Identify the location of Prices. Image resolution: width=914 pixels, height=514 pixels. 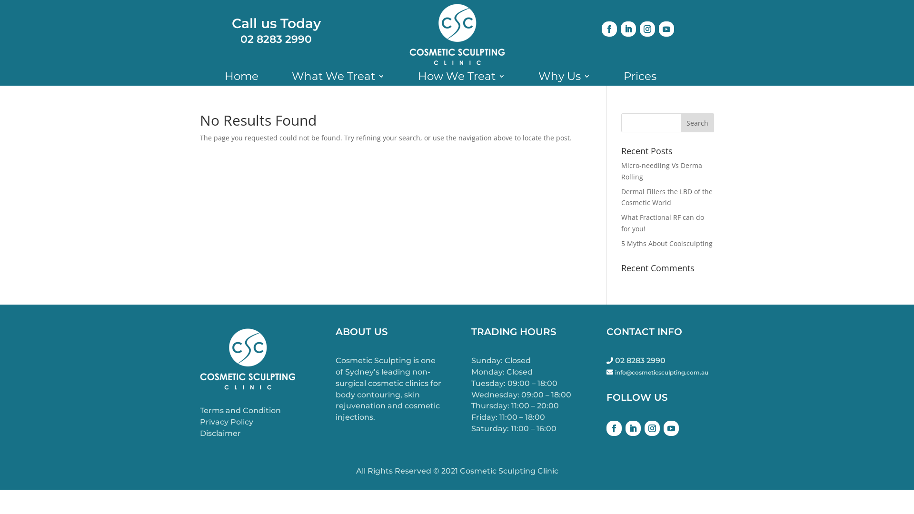
(640, 78).